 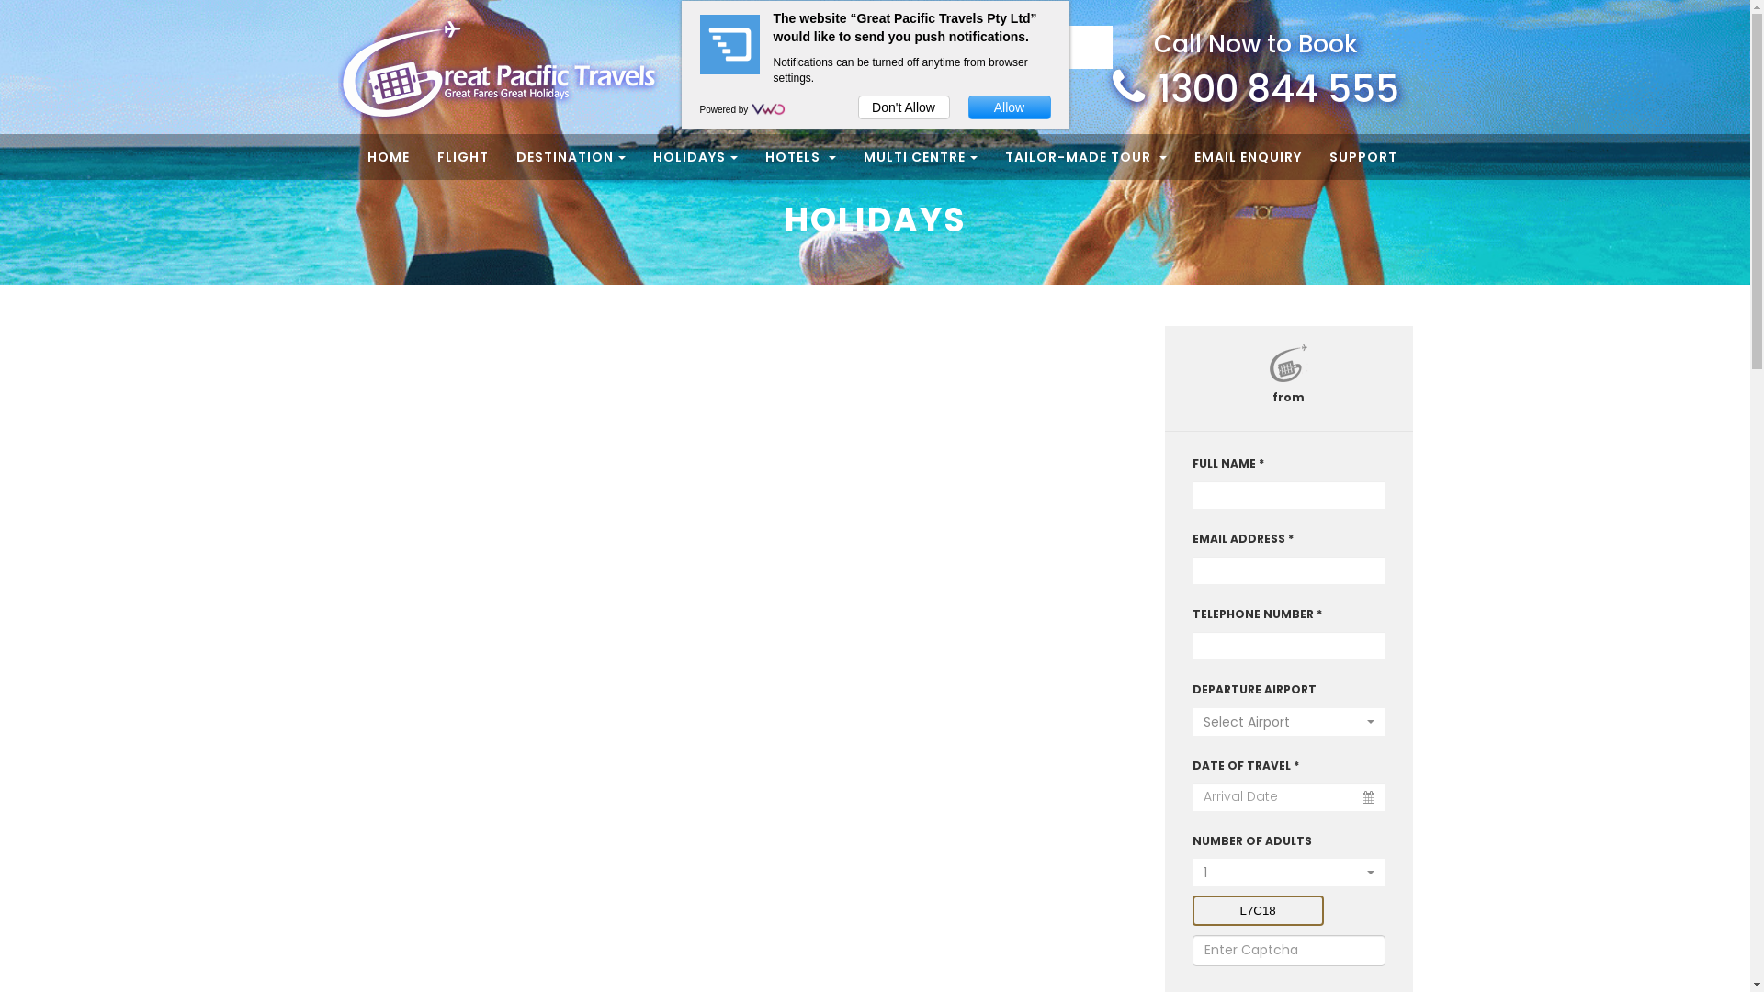 What do you see at coordinates (1363, 157) in the screenshot?
I see `SUPPORT` at bounding box center [1363, 157].